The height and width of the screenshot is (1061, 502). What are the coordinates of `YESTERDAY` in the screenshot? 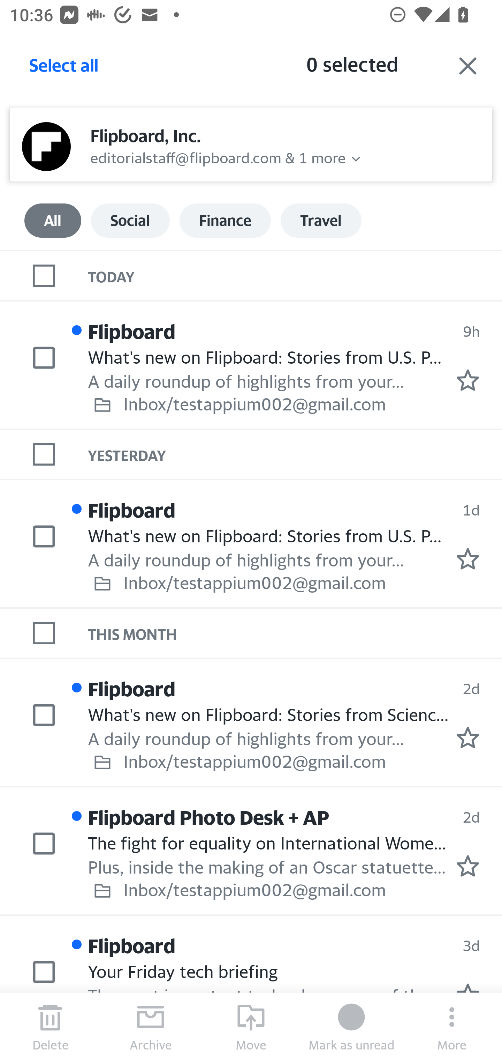 It's located at (295, 454).